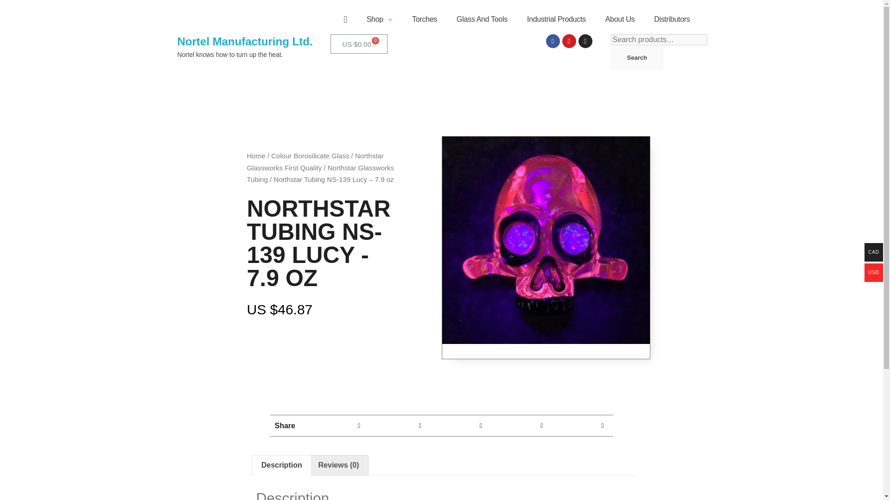  What do you see at coordinates (667, 19) in the screenshot?
I see `Distributors` at bounding box center [667, 19].